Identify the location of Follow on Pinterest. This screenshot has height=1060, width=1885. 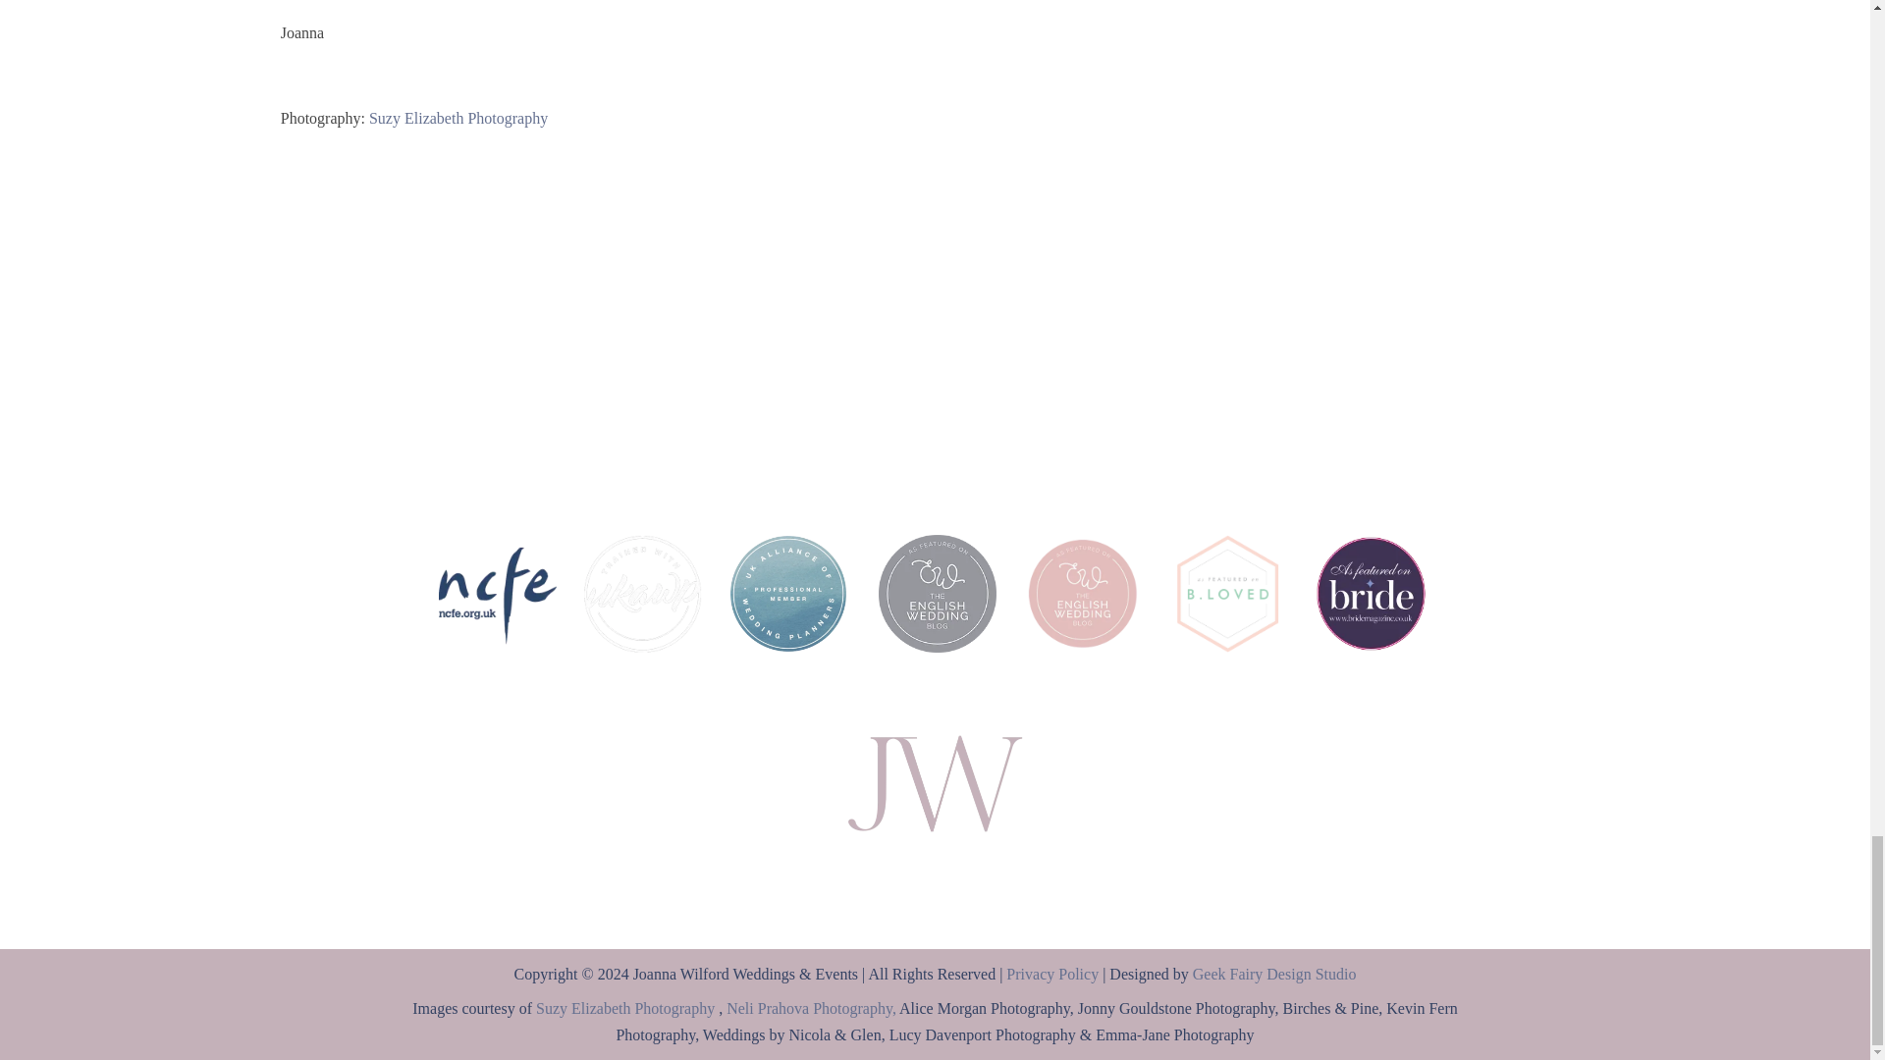
(974, 872).